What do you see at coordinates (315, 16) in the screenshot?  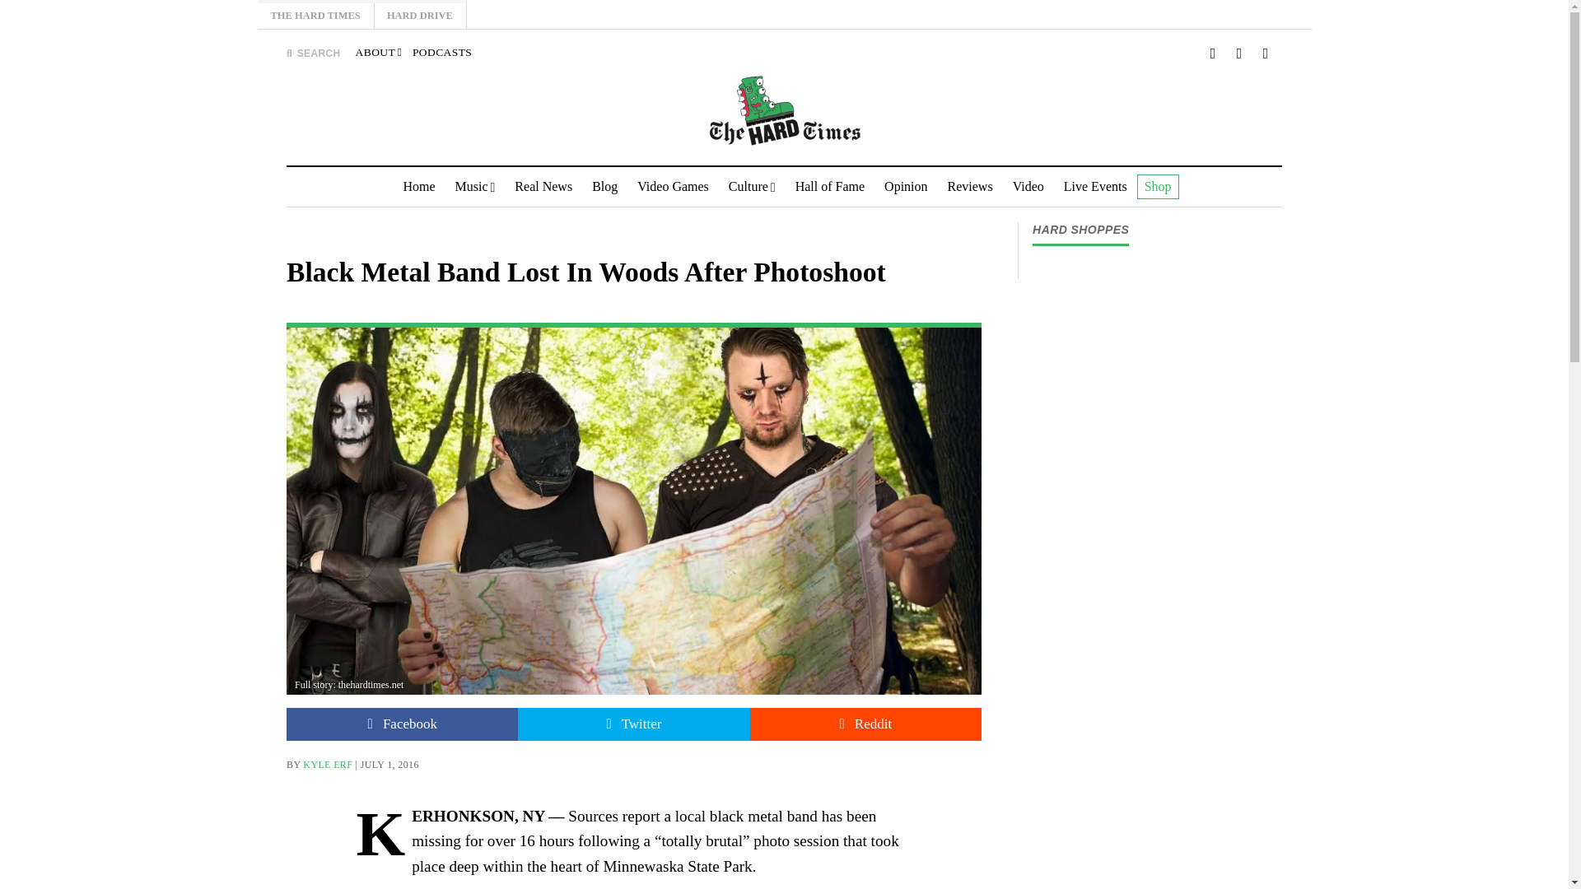 I see `THE HARD TIMES` at bounding box center [315, 16].